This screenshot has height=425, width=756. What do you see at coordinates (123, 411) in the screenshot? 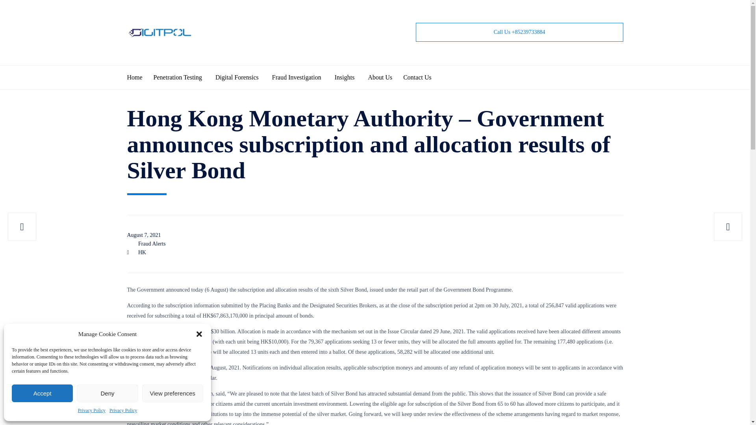
I see `Privacy Policy` at bounding box center [123, 411].